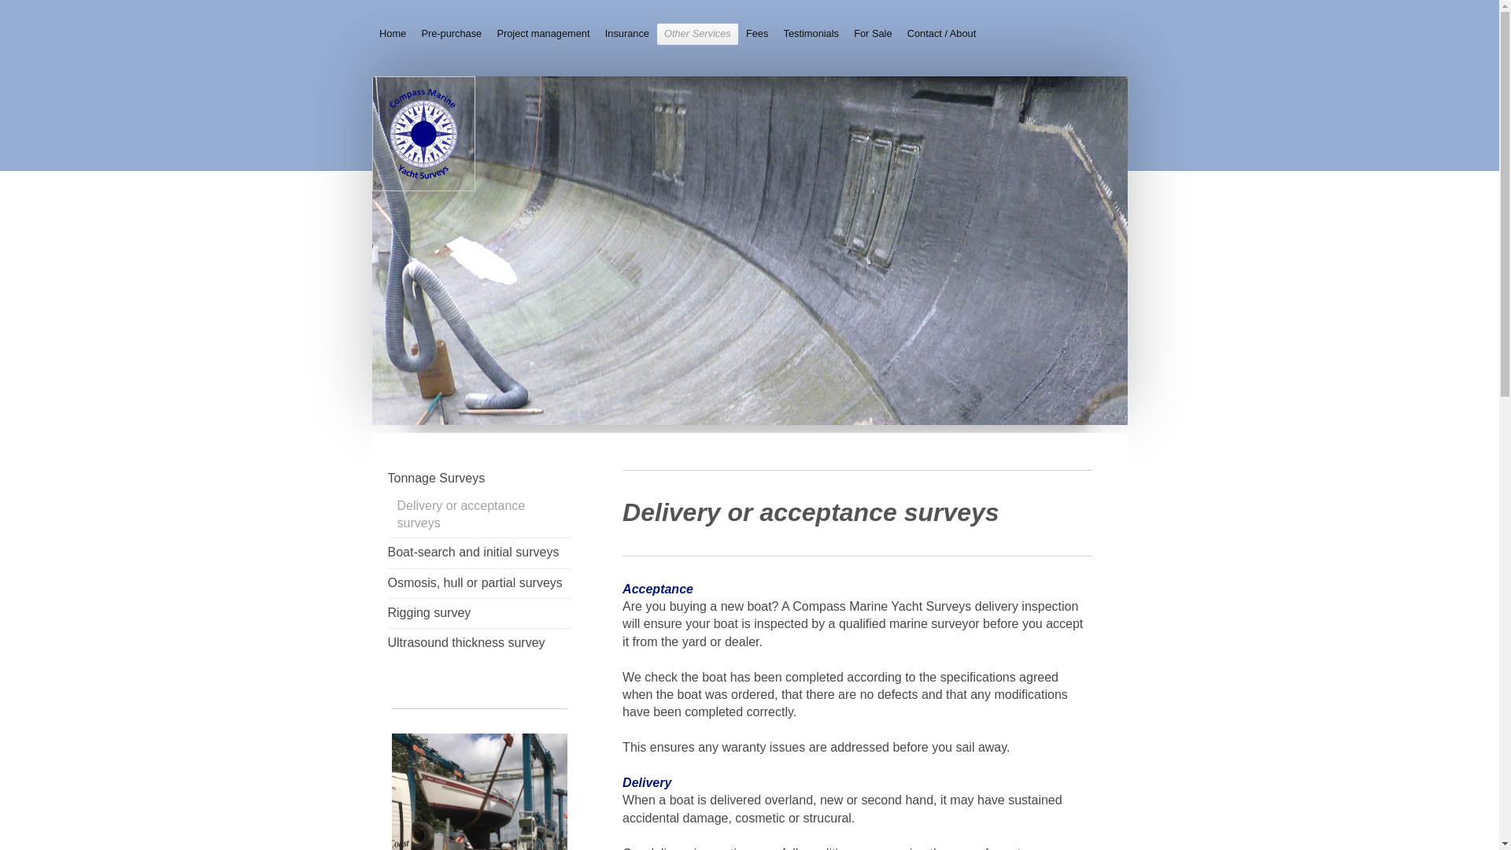 The image size is (1511, 850). What do you see at coordinates (874, 35) in the screenshot?
I see `For Sale` at bounding box center [874, 35].